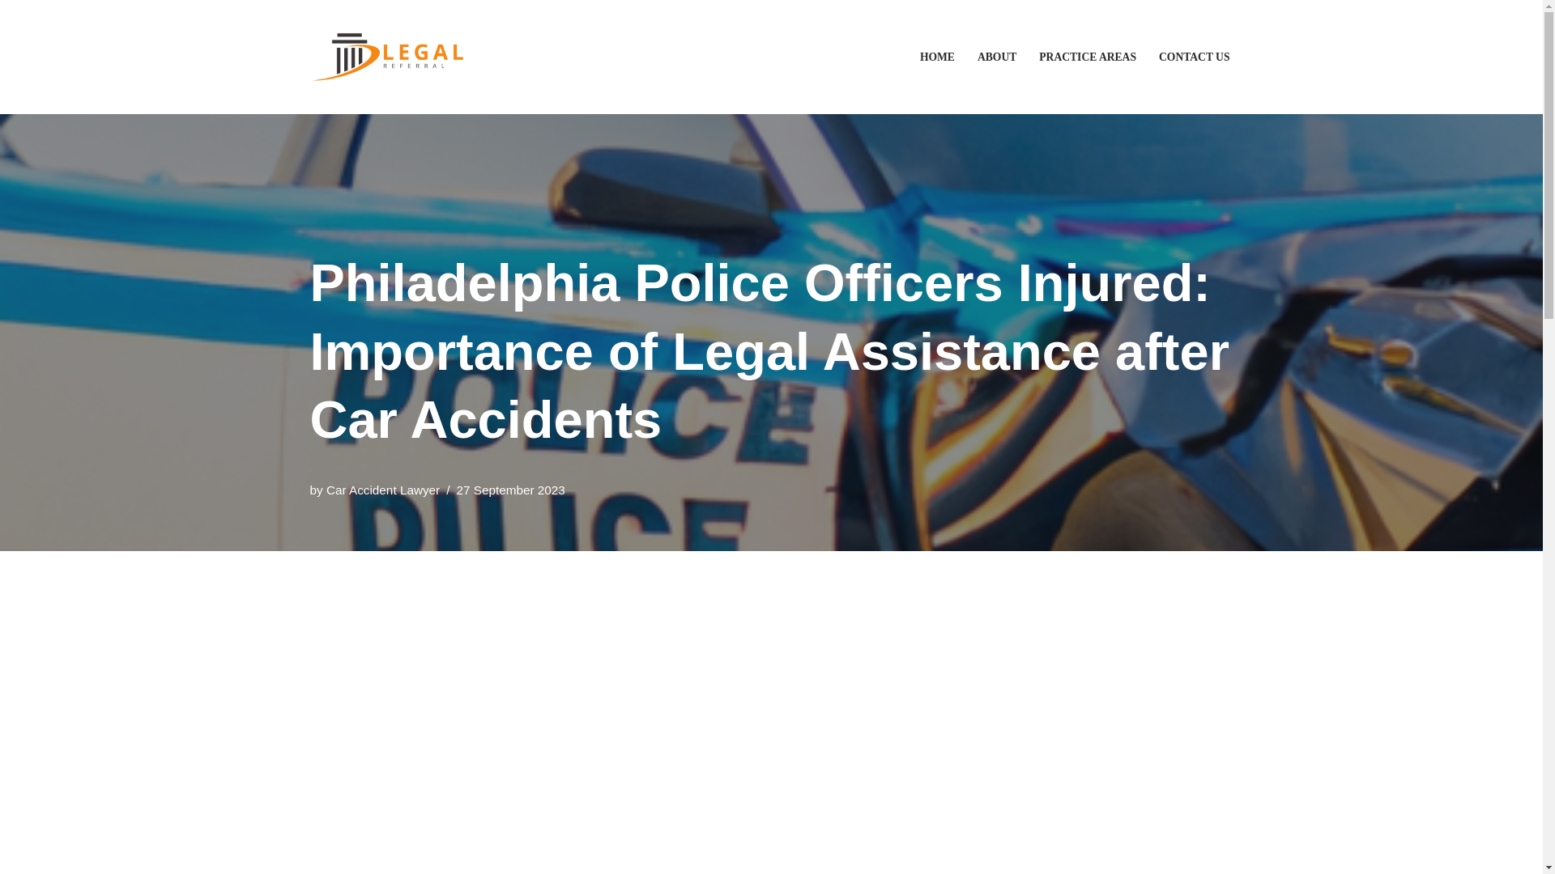 The height and width of the screenshot is (874, 1555). What do you see at coordinates (937, 57) in the screenshot?
I see `HOME` at bounding box center [937, 57].